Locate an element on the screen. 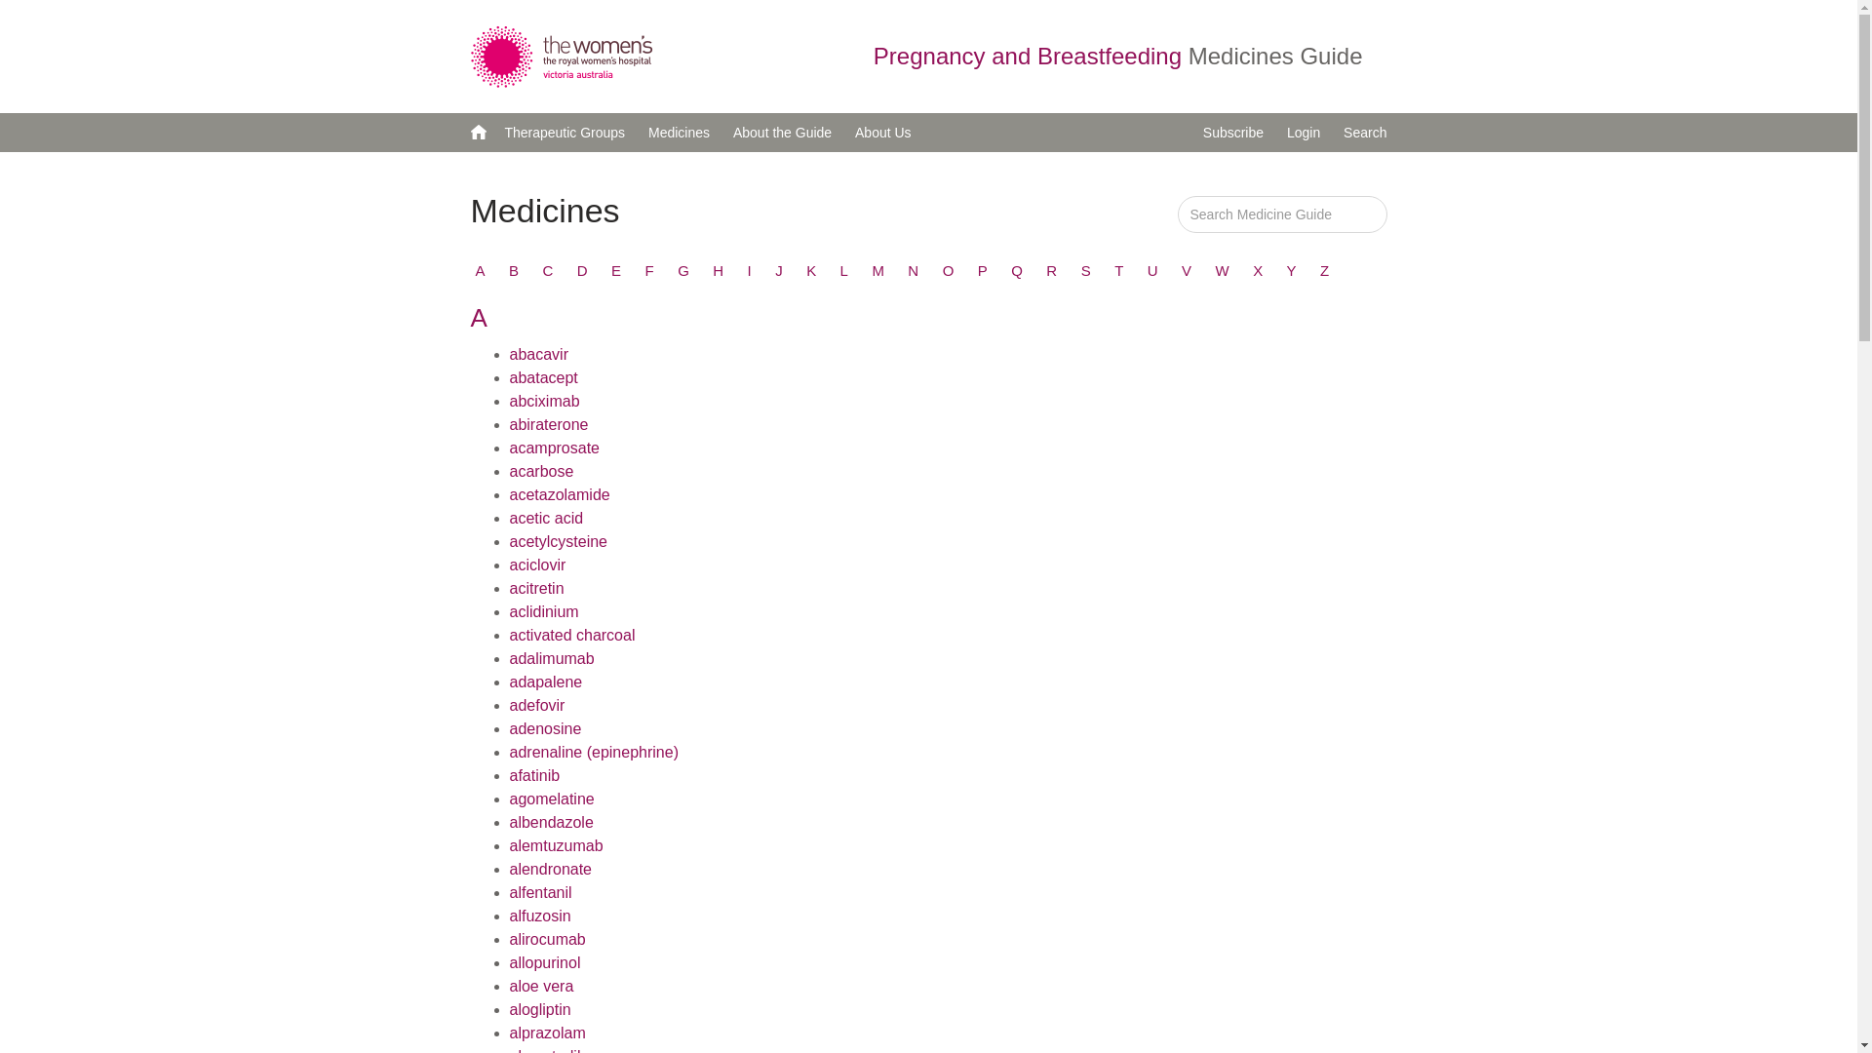  Y is located at coordinates (1292, 271).